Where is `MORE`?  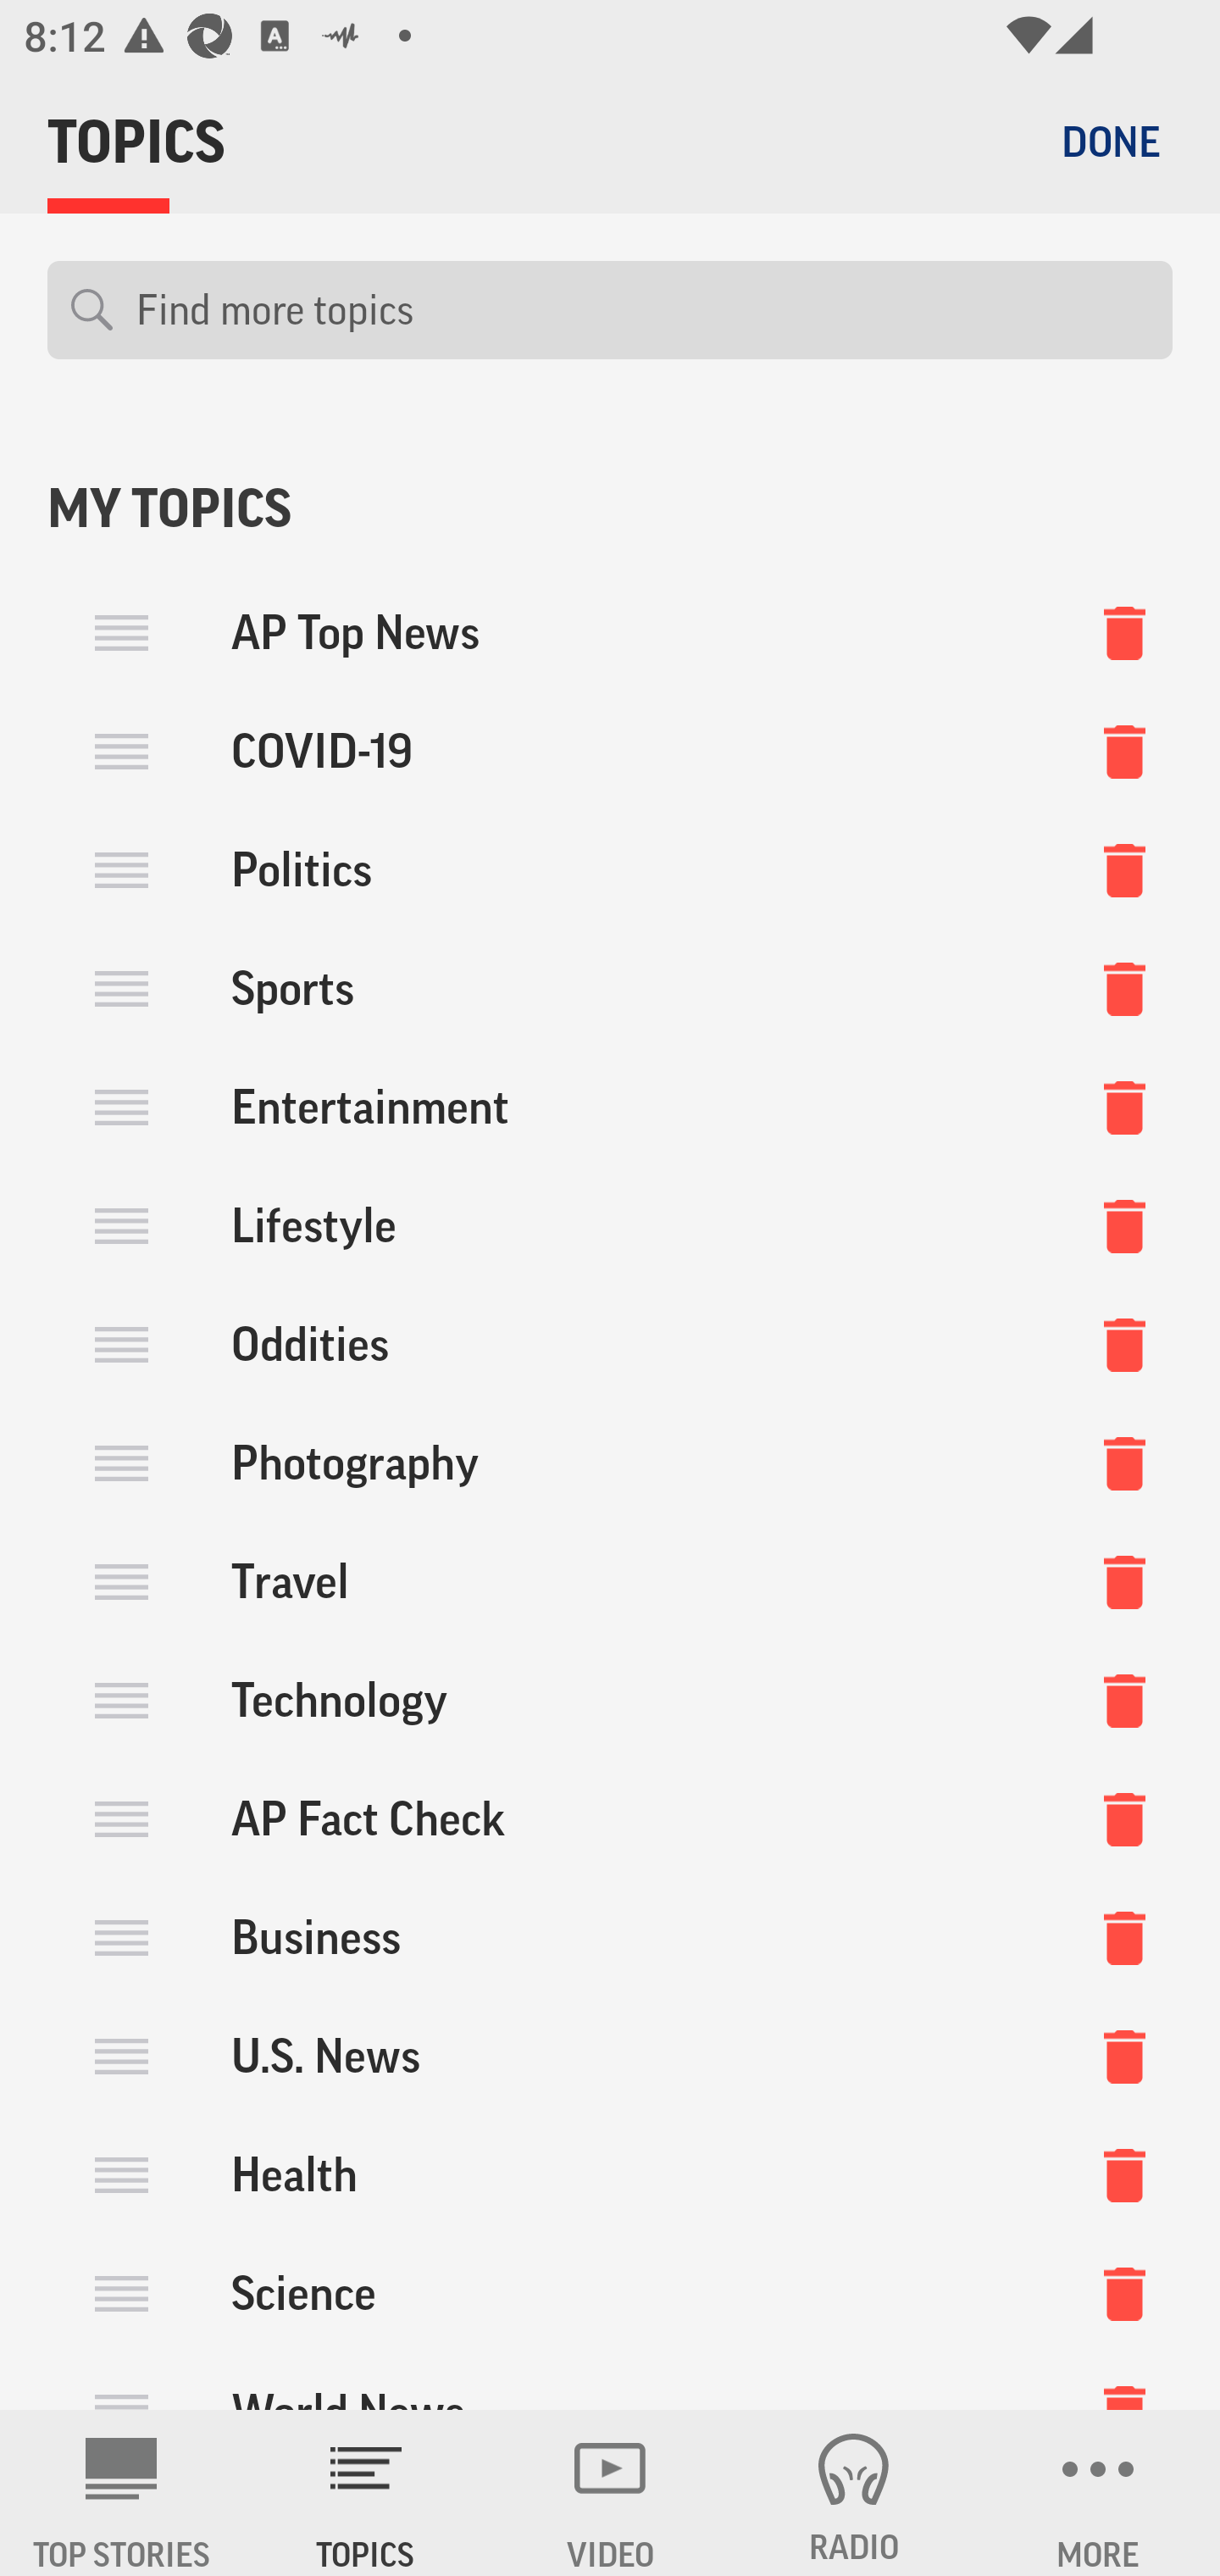 MORE is located at coordinates (1098, 2493).